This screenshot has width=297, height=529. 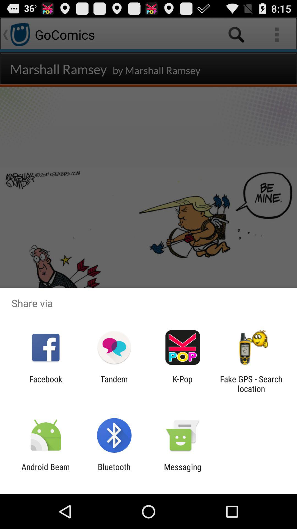 I want to click on choose icon at the bottom right corner, so click(x=251, y=384).